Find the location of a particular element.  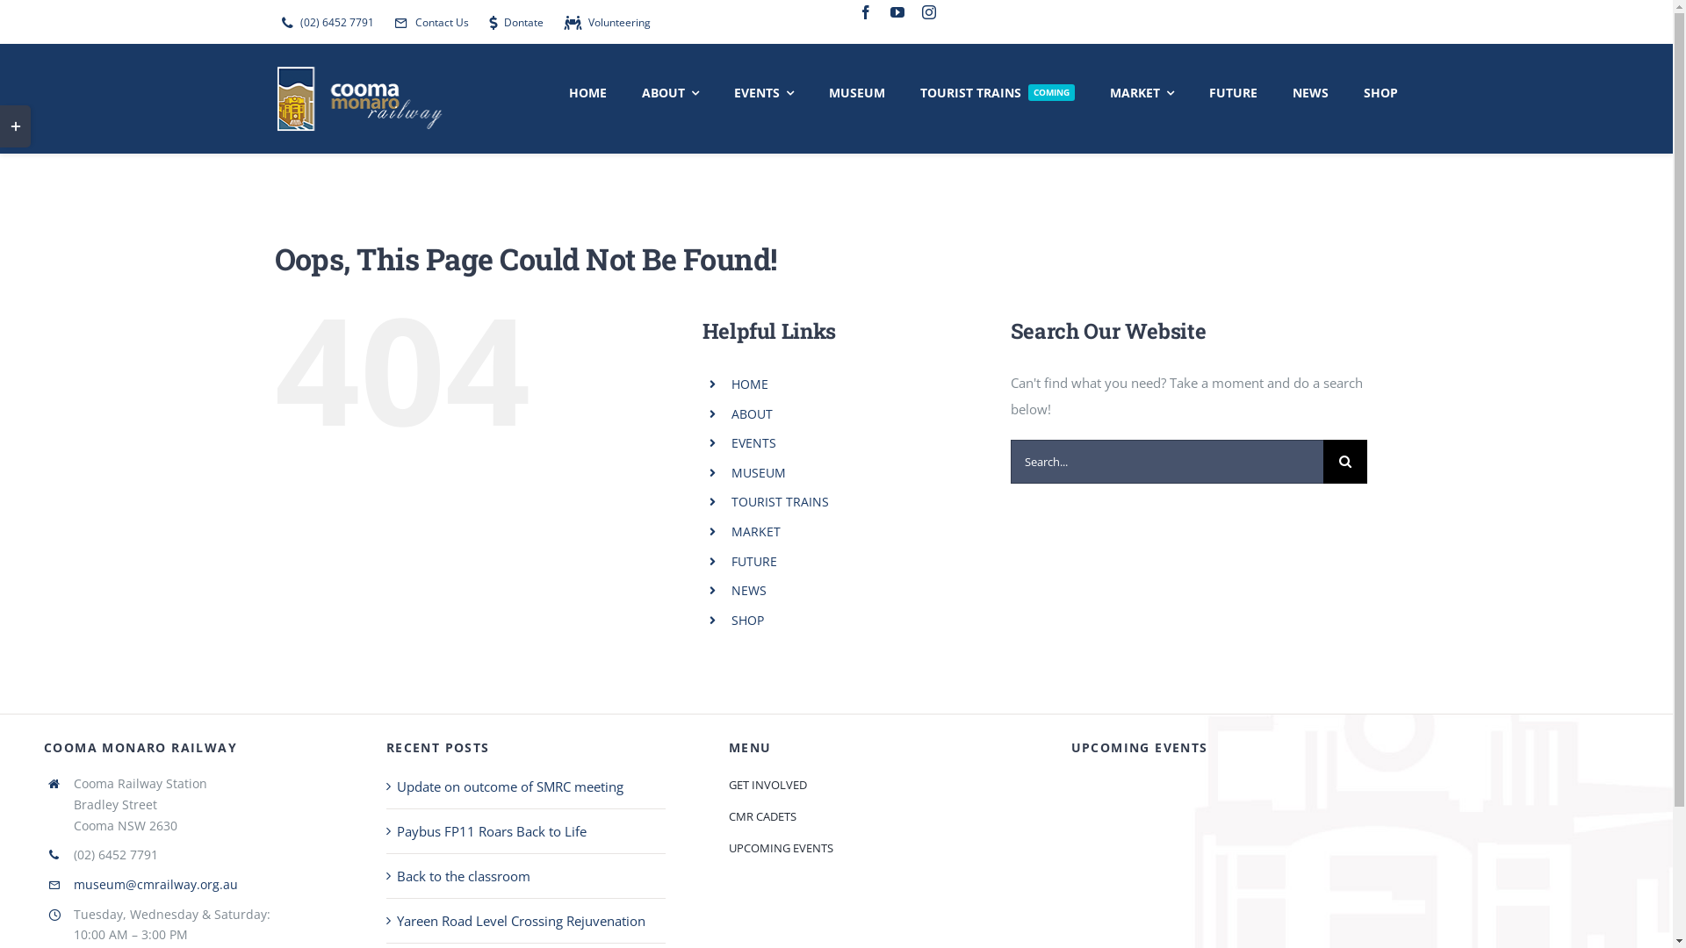

Paybus FP11 Roars Back to Life is located at coordinates (492, 831).